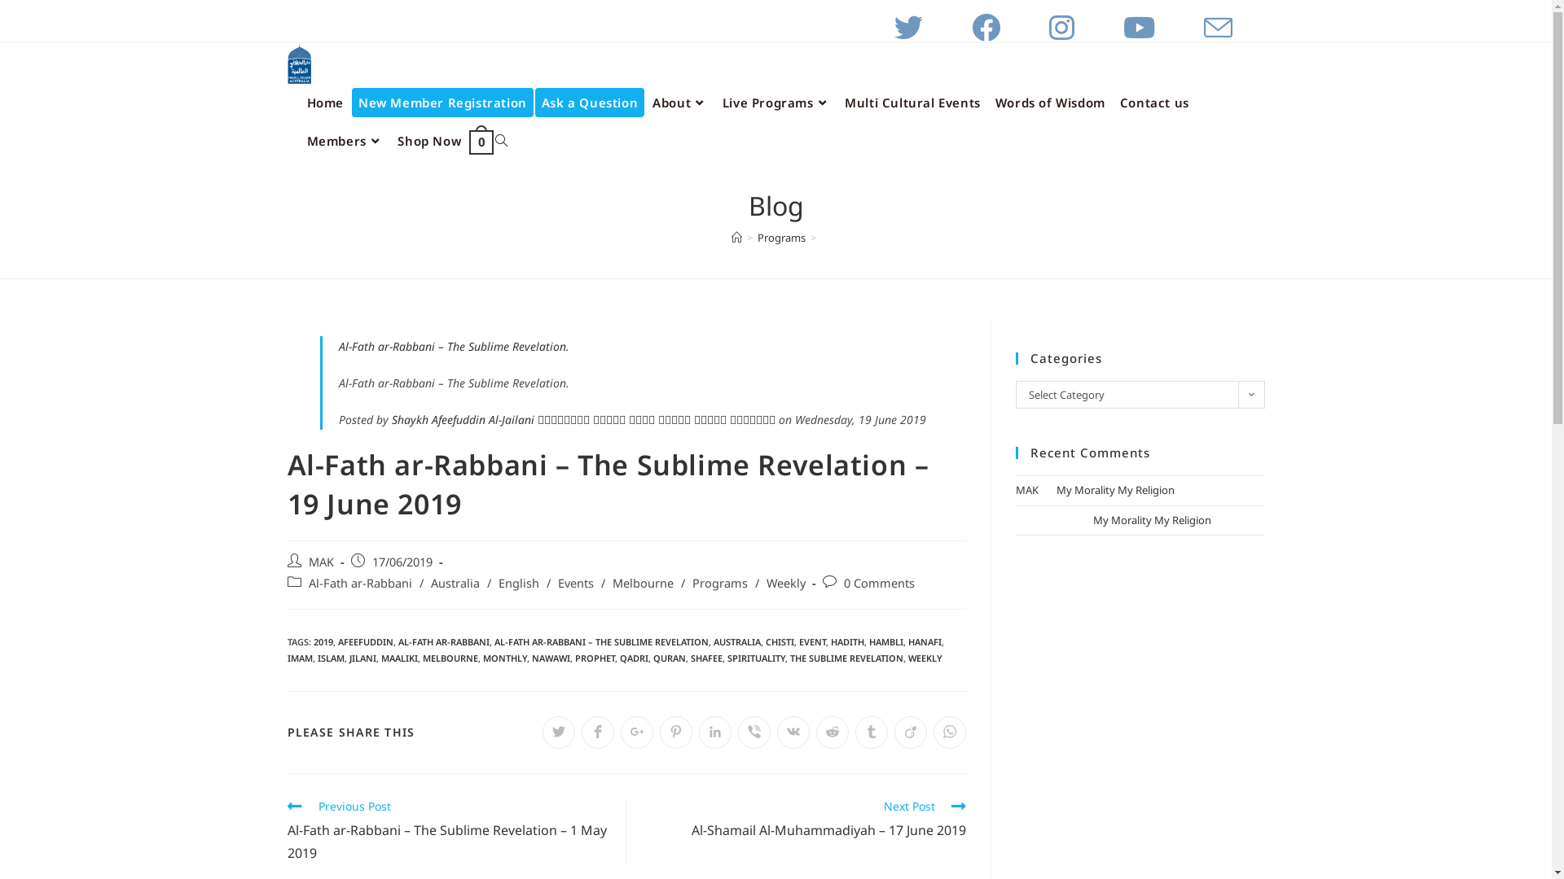  Describe the element at coordinates (880, 583) in the screenshot. I see `0 Comments` at that location.